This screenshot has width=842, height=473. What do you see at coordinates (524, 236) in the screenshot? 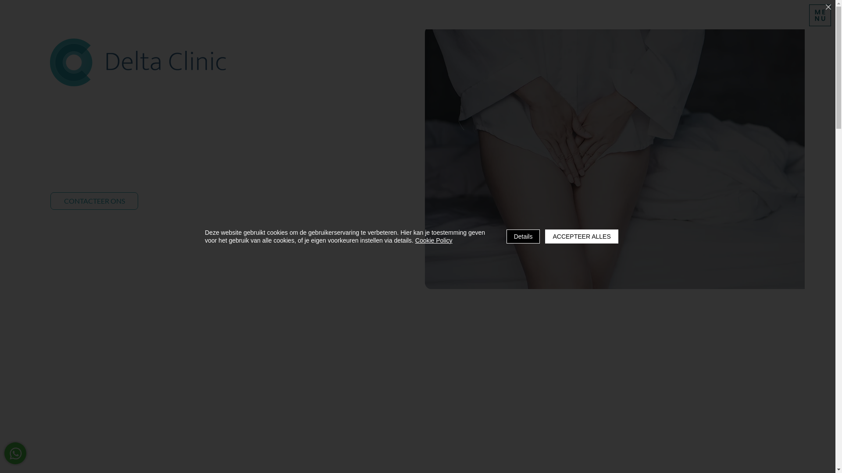
I see `Details` at bounding box center [524, 236].